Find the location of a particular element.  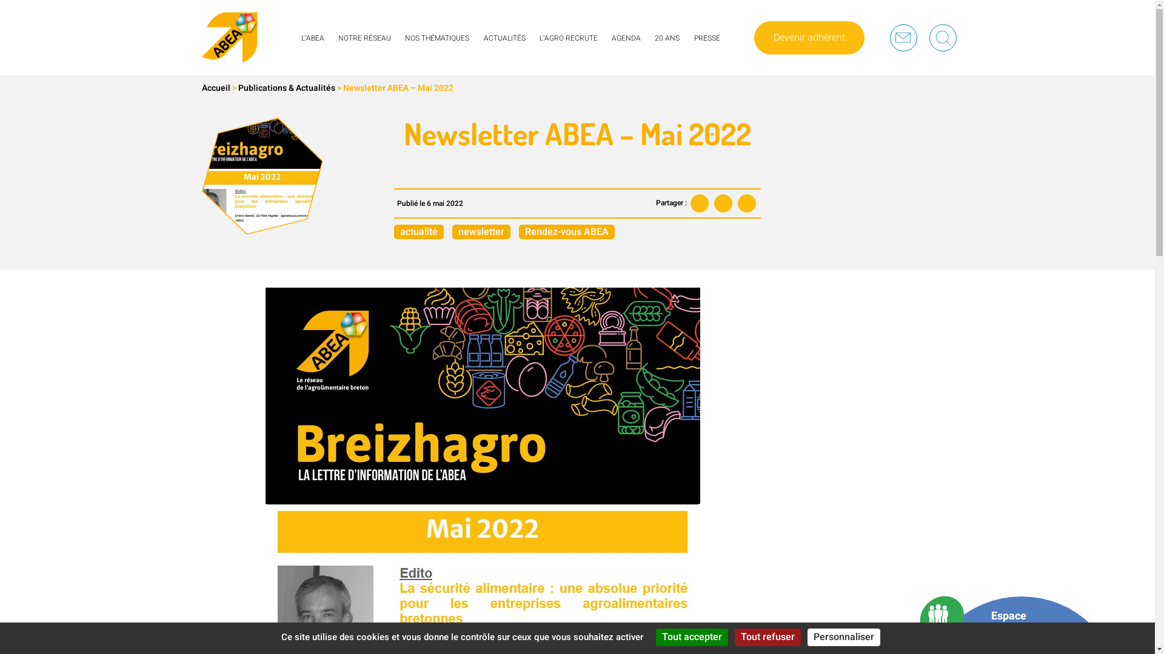

Tout accepter is located at coordinates (692, 637).